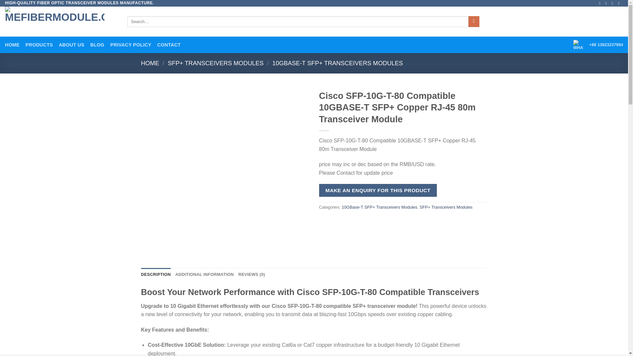  I want to click on PRIVACY POLICY, so click(131, 45).